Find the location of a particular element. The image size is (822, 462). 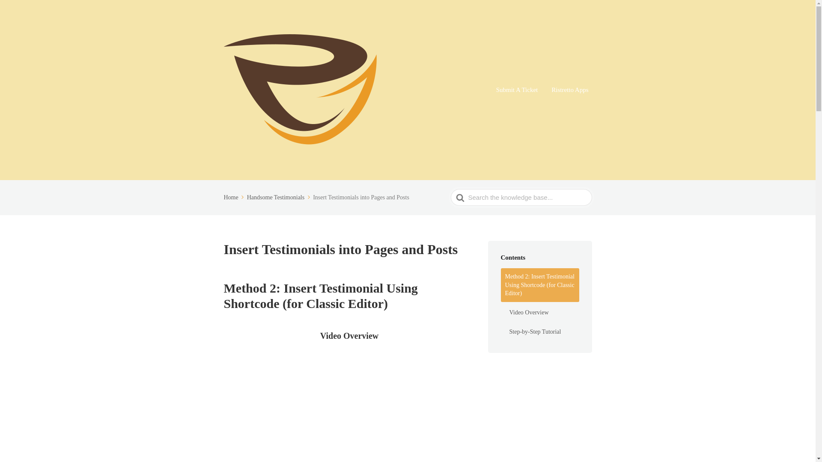

Video Overview is located at coordinates (542, 312).